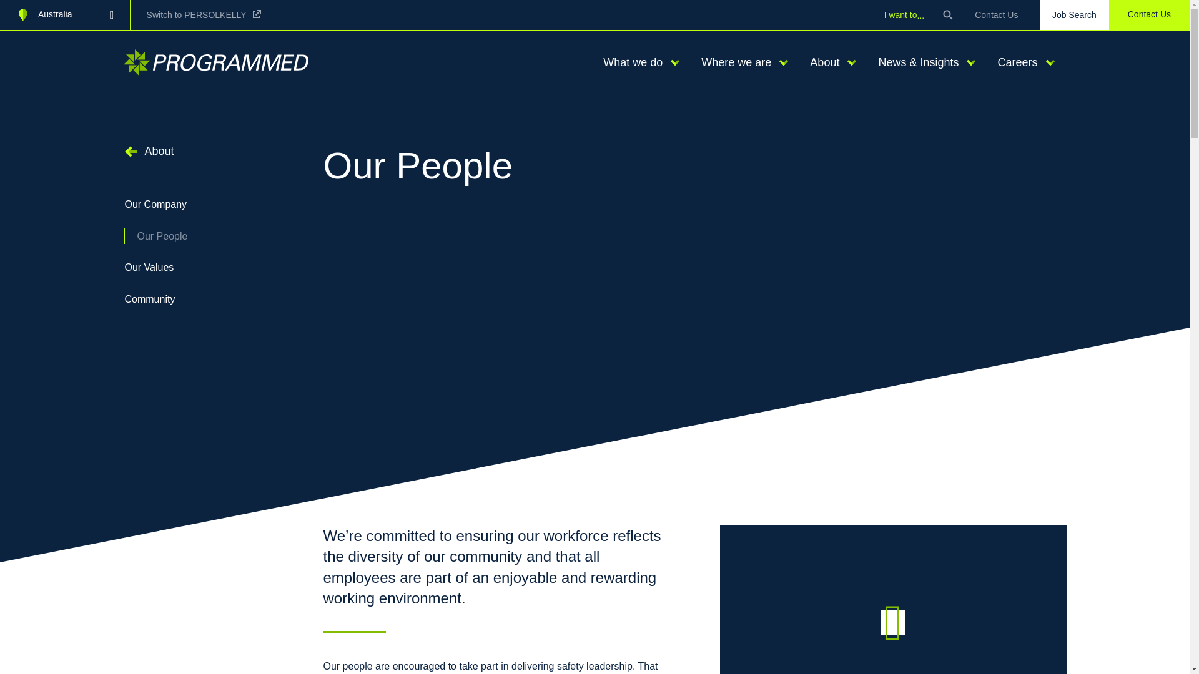  What do you see at coordinates (904, 14) in the screenshot?
I see `I want to` at bounding box center [904, 14].